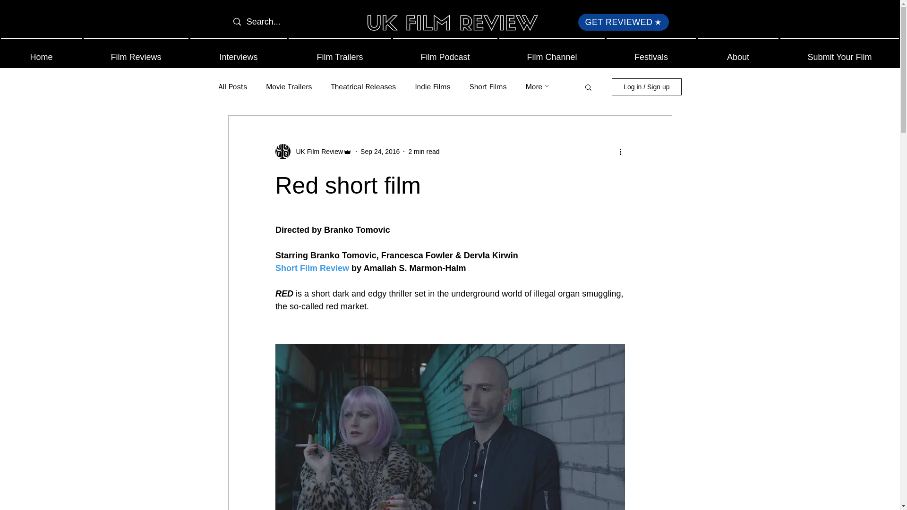 The width and height of the screenshot is (907, 510). What do you see at coordinates (238, 53) in the screenshot?
I see `Interviews` at bounding box center [238, 53].